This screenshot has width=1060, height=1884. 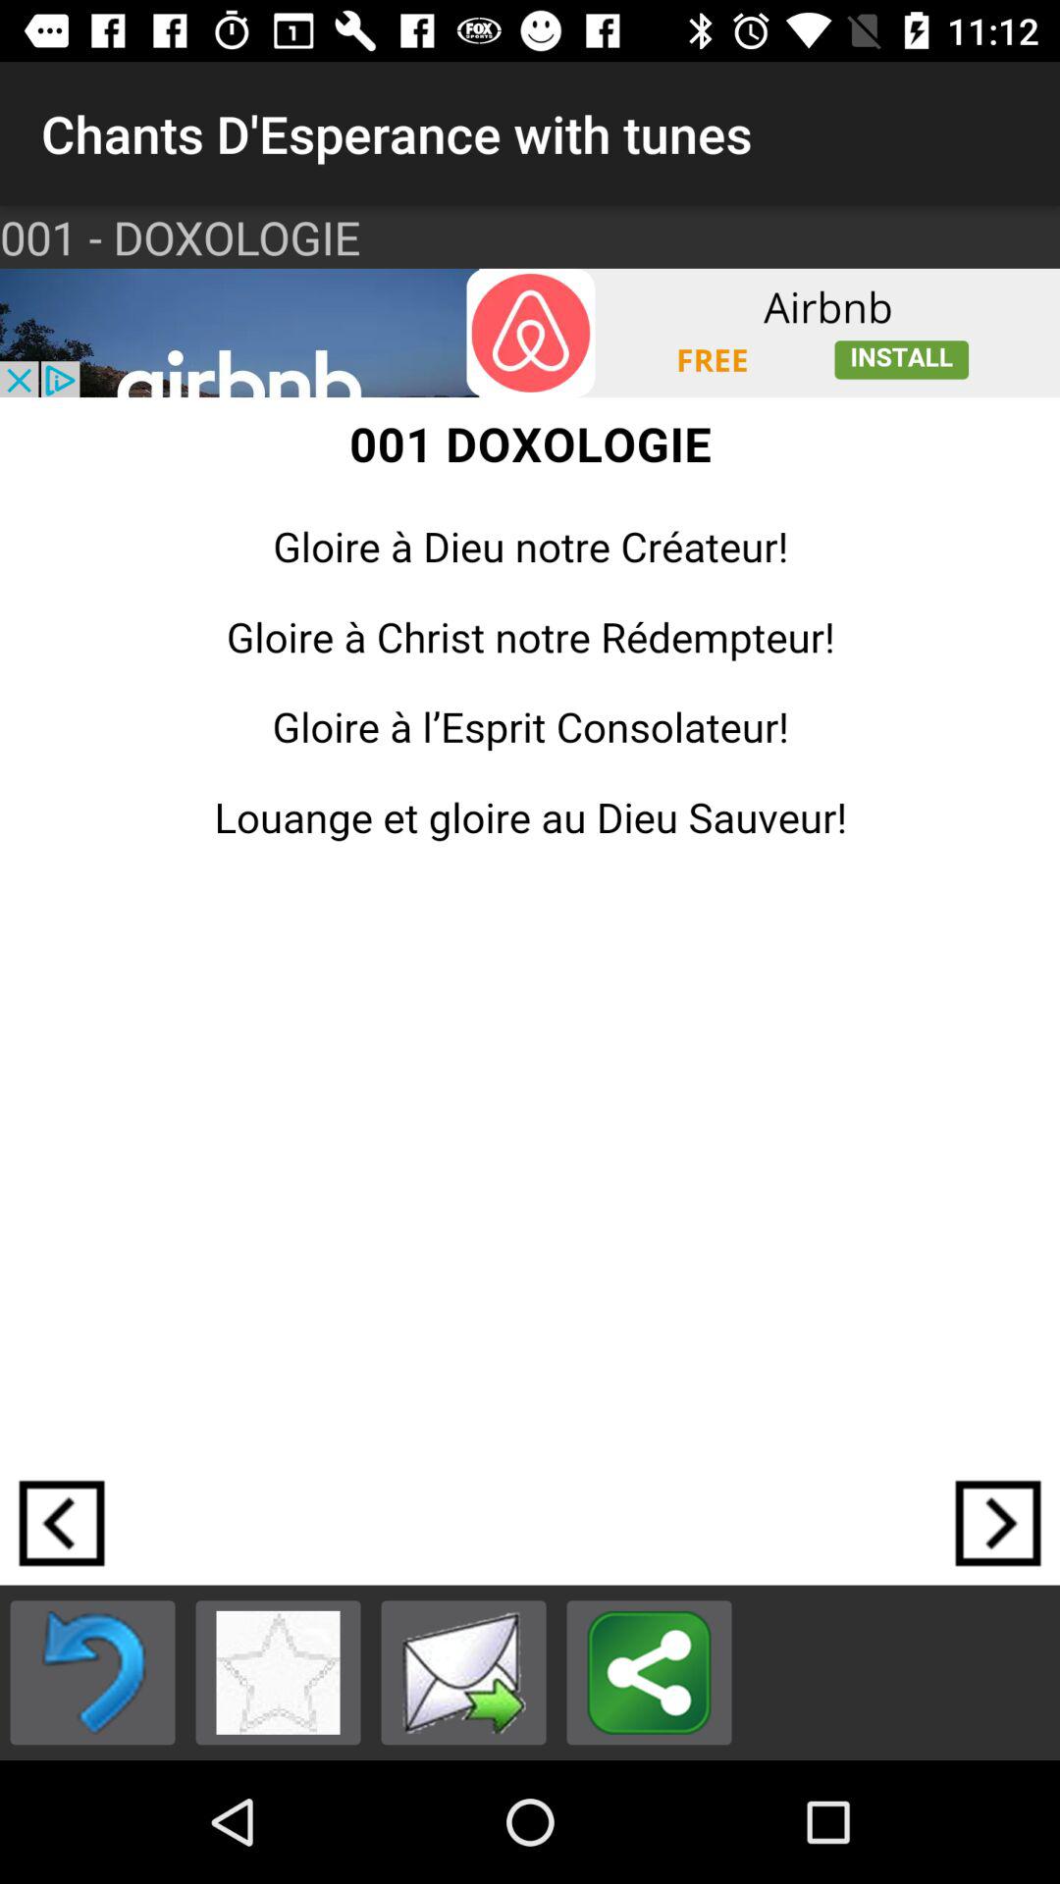 I want to click on go back, so click(x=92, y=1672).